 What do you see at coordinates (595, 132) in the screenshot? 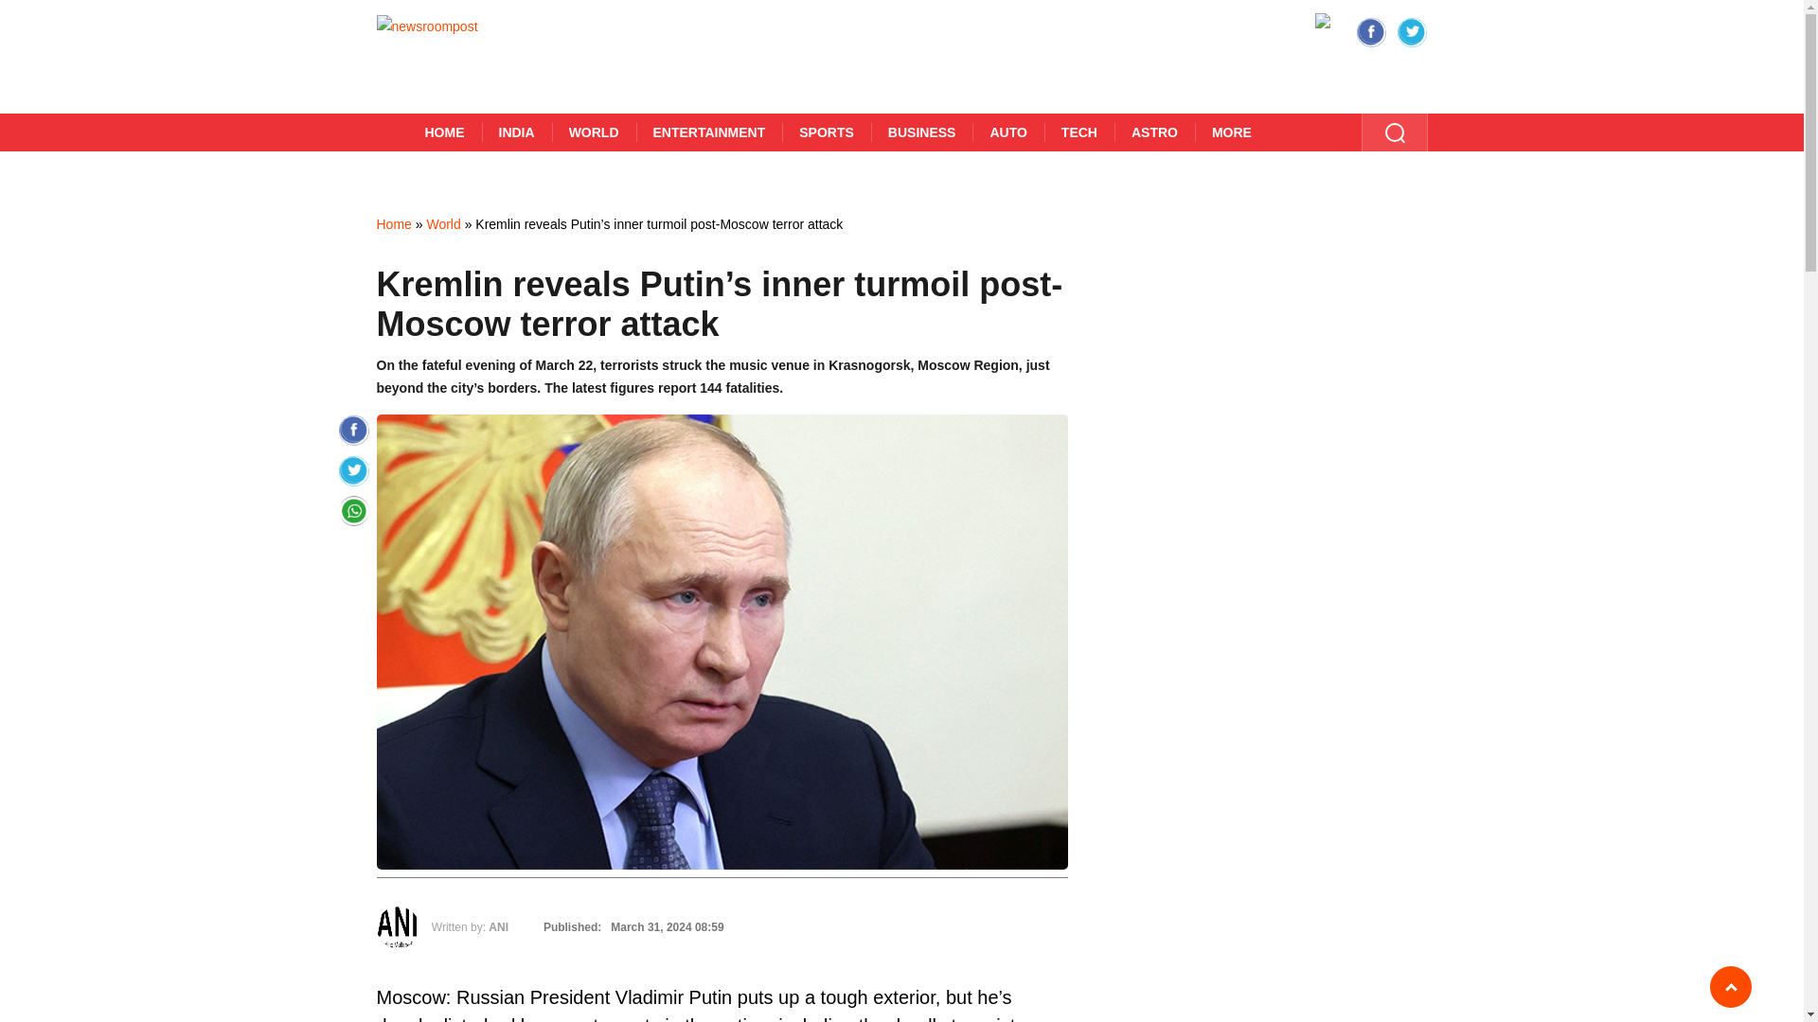
I see `WORLD` at bounding box center [595, 132].